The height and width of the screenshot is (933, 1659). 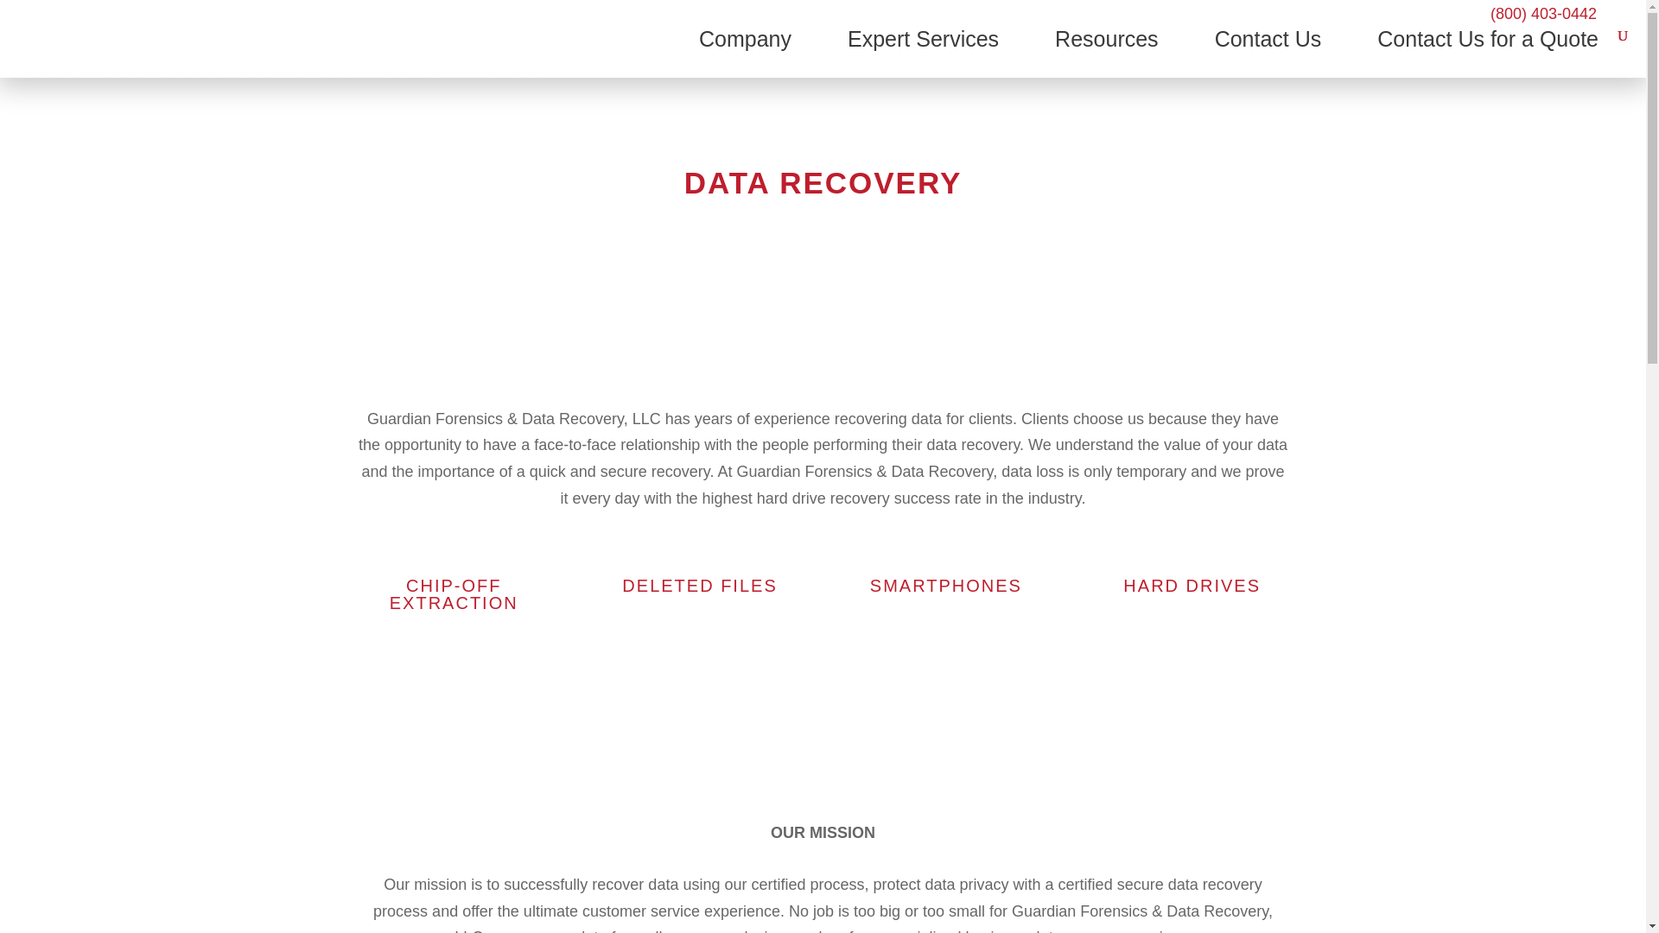 I want to click on Resources, so click(x=1106, y=53).